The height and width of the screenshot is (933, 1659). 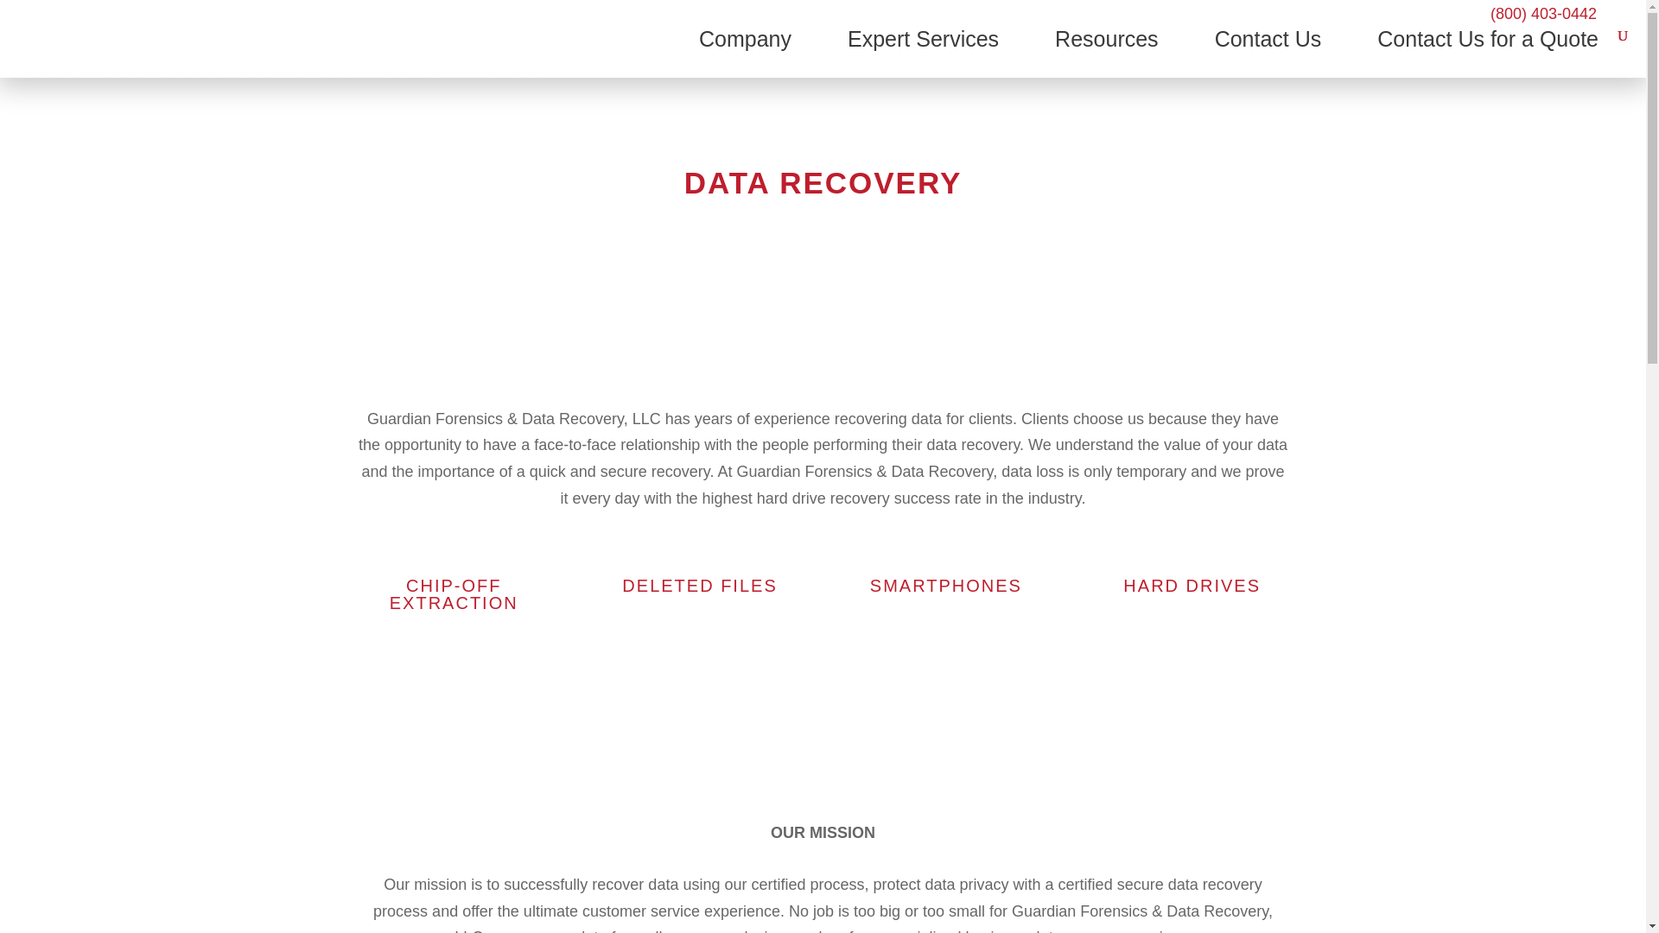 I want to click on Resources, so click(x=1106, y=53).